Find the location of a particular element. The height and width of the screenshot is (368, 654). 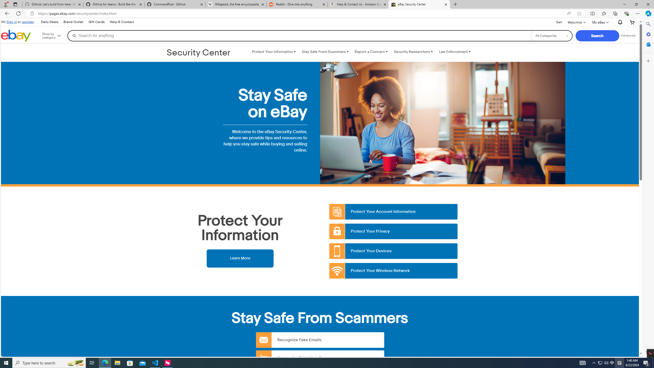

eBay Home is located at coordinates (16, 36).